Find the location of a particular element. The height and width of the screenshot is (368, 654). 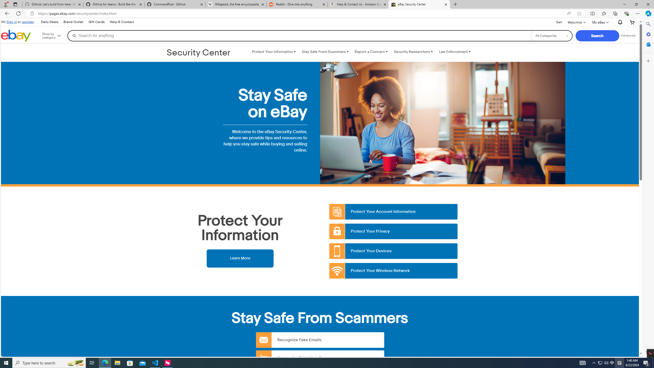

eBay Home is located at coordinates (16, 36).